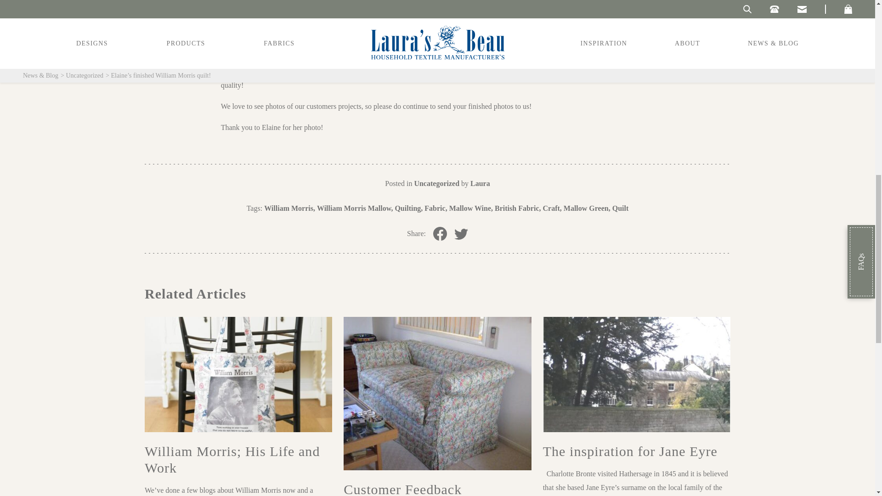 Image resolution: width=882 pixels, height=496 pixels. I want to click on William Morris, so click(289, 208).